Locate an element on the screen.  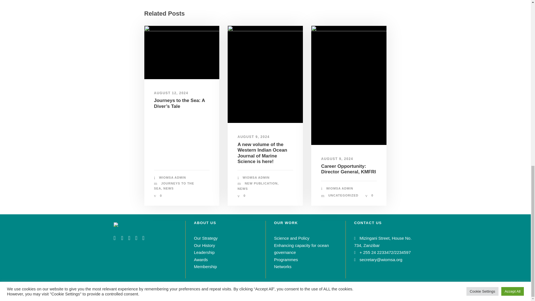
AUGUST 9, 2024 is located at coordinates (254, 137).